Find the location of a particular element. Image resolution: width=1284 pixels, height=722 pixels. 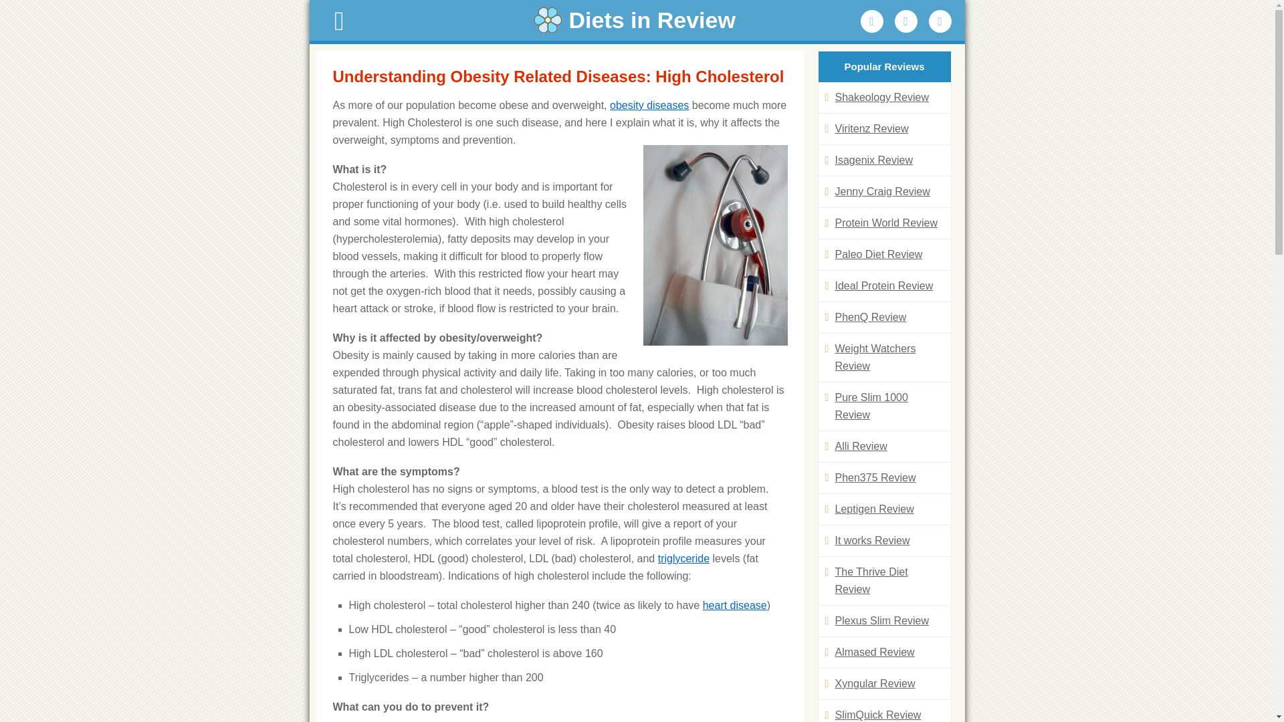

Share with Facebook is located at coordinates (871, 21).